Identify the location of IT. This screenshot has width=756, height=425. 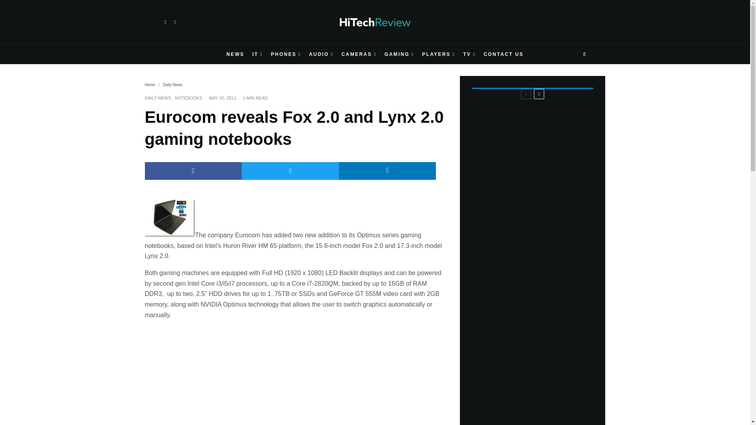
(258, 54).